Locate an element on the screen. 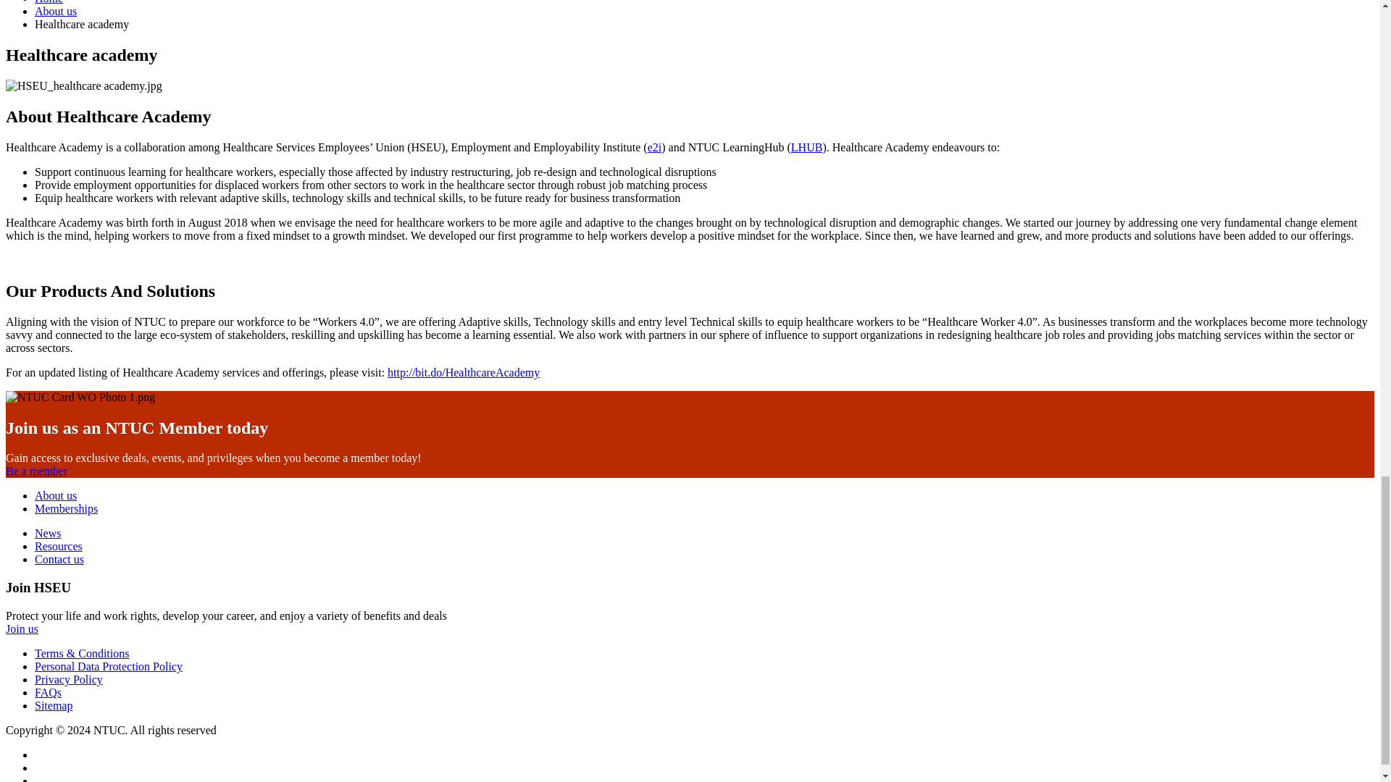  Memberships is located at coordinates (66, 508).